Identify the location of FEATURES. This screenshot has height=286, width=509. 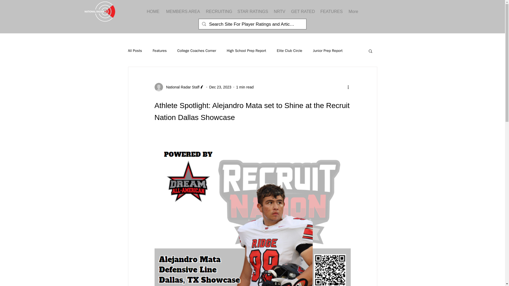
(331, 12).